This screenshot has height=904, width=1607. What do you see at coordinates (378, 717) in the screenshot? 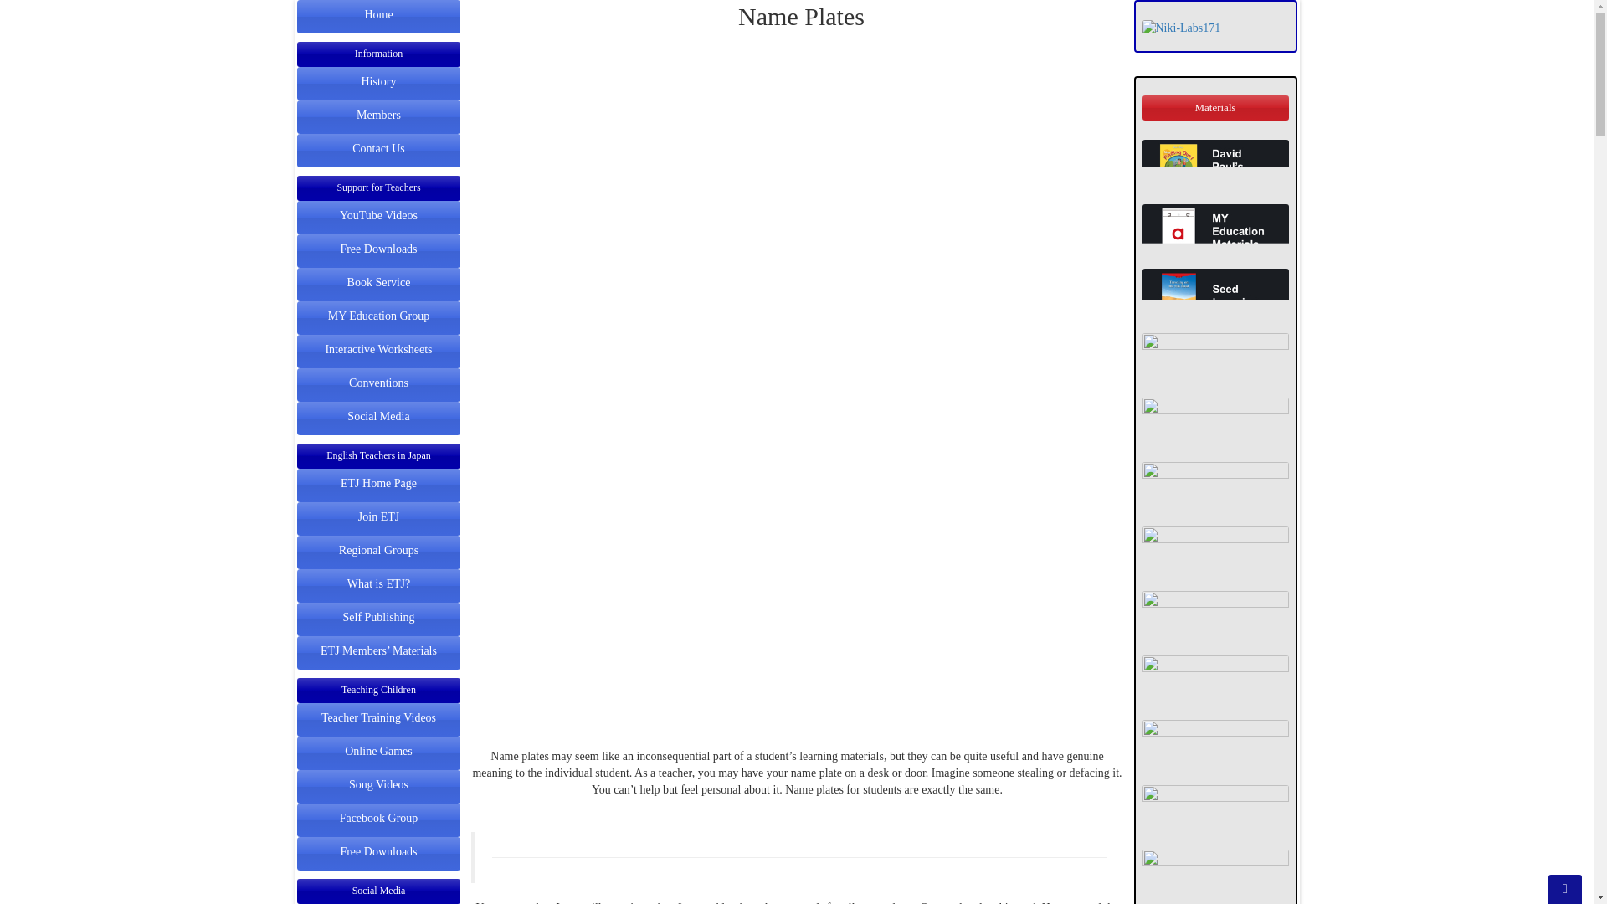
I see `Teacher Training Videos` at bounding box center [378, 717].